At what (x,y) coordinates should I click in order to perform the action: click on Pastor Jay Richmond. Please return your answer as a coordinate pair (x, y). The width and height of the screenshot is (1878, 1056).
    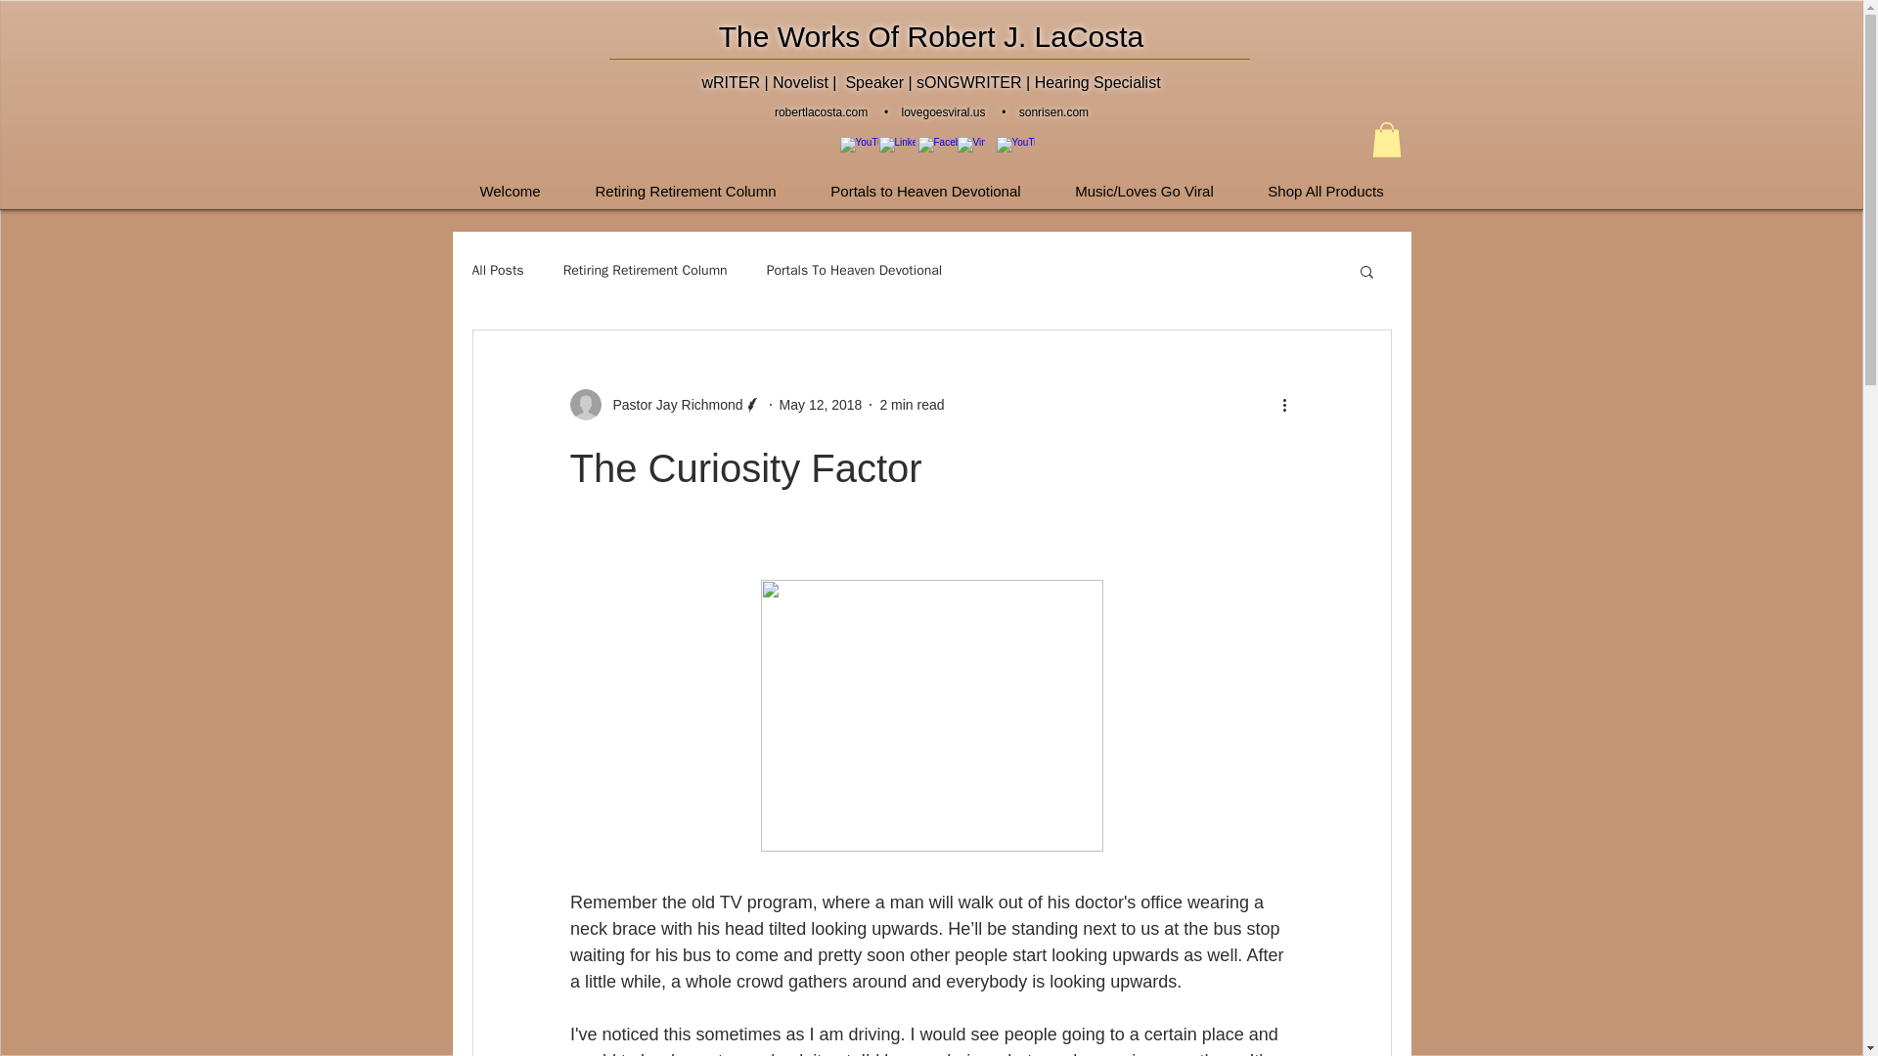
    Looking at the image, I should click on (671, 405).